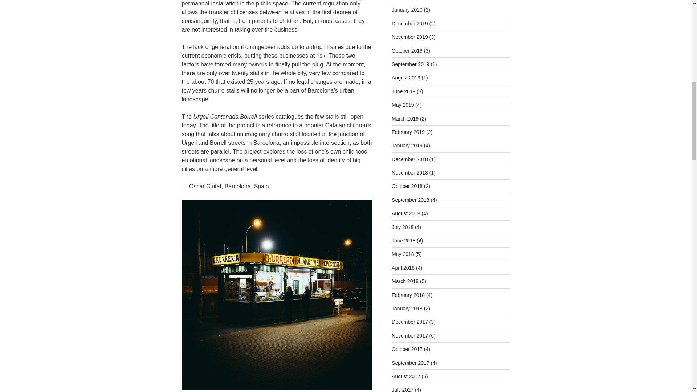 This screenshot has height=392, width=697. I want to click on January 2020, so click(407, 9).